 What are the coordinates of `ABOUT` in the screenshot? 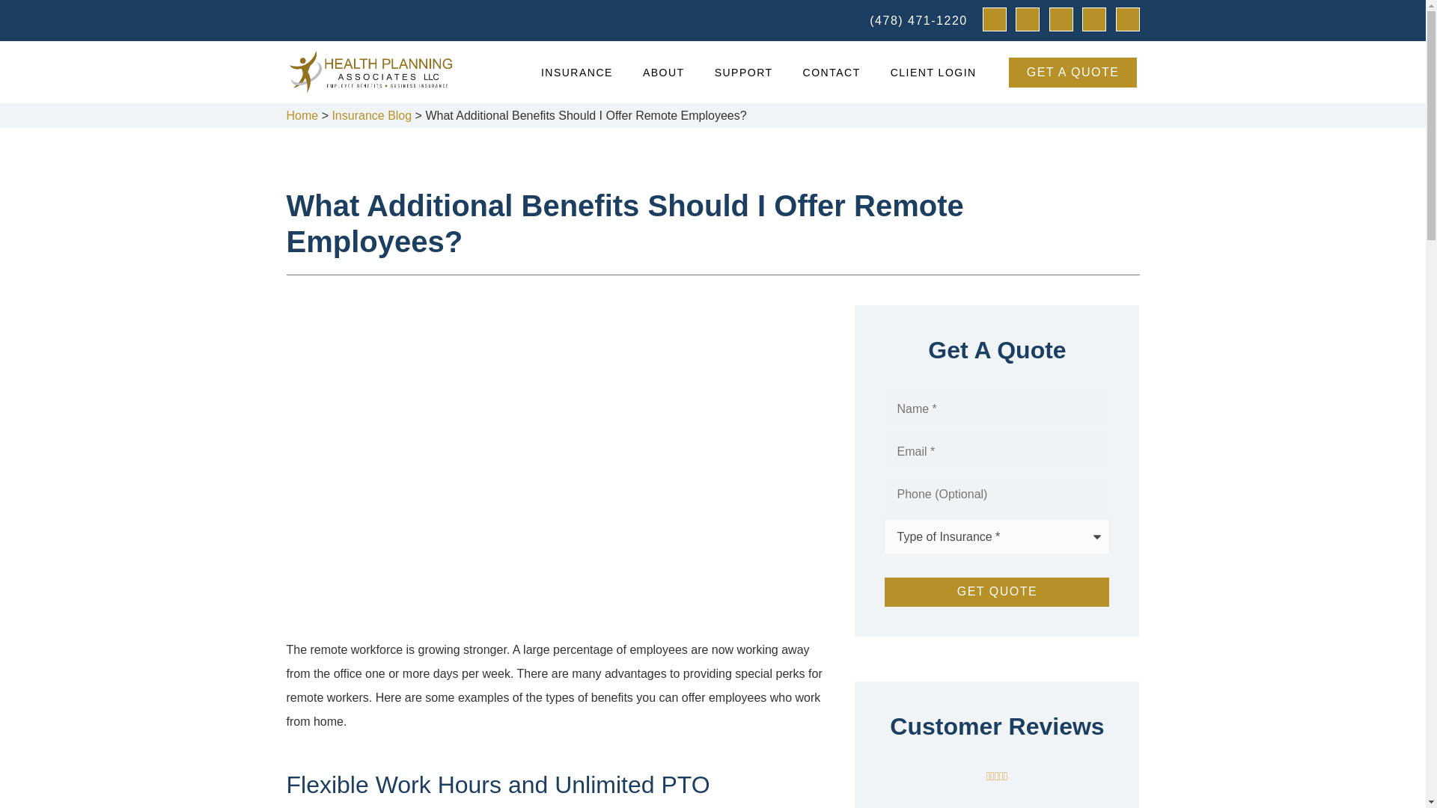 It's located at (664, 72).